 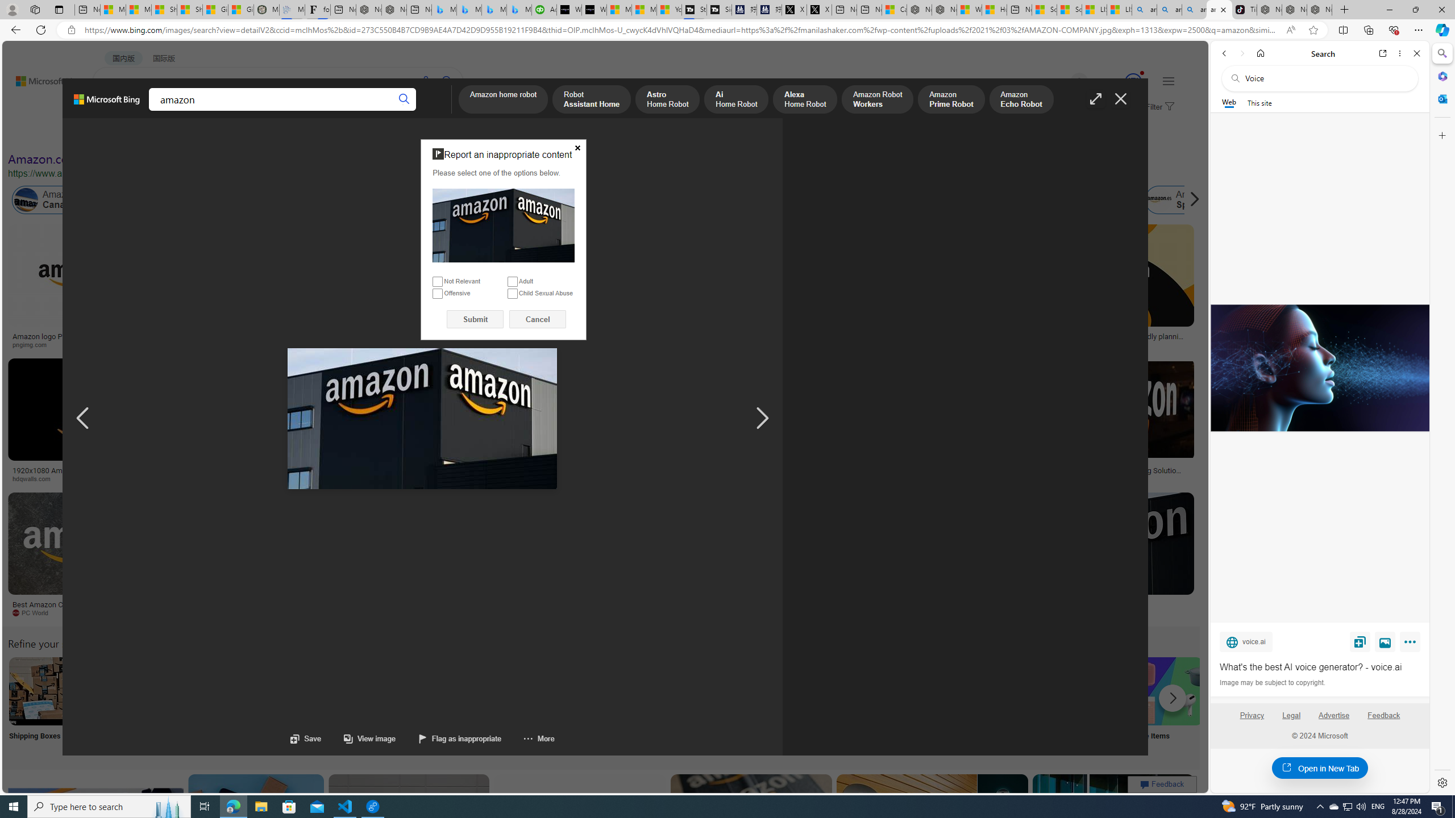 I want to click on Image size, so click(x=127, y=135).